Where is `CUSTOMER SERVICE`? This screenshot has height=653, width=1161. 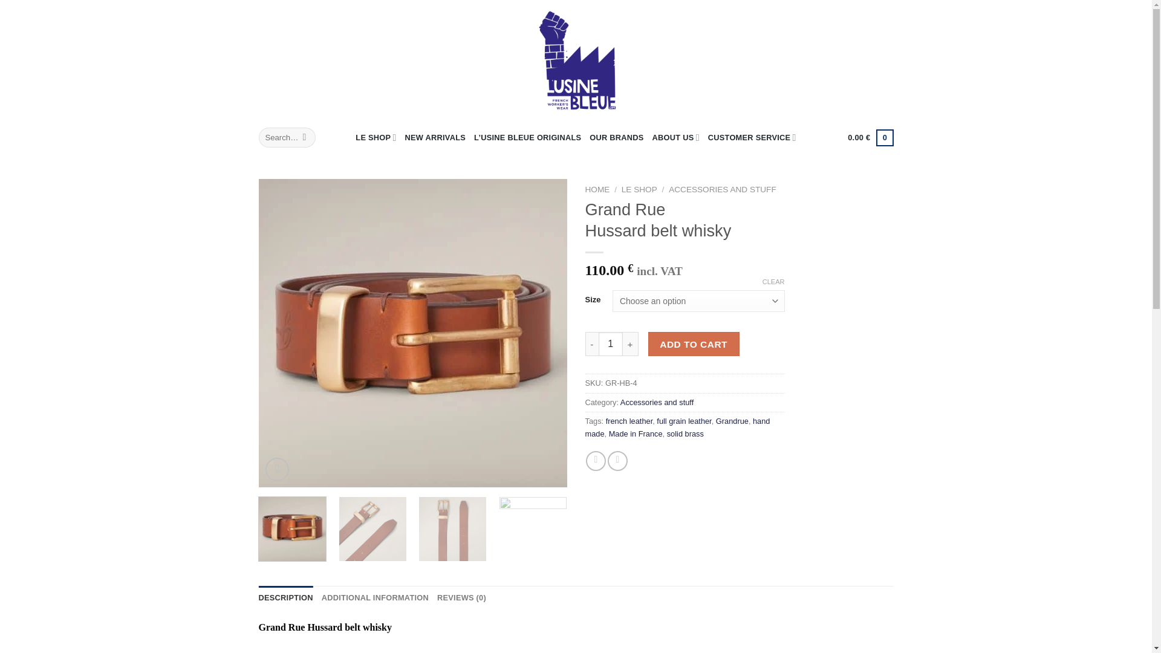
CUSTOMER SERVICE is located at coordinates (752, 138).